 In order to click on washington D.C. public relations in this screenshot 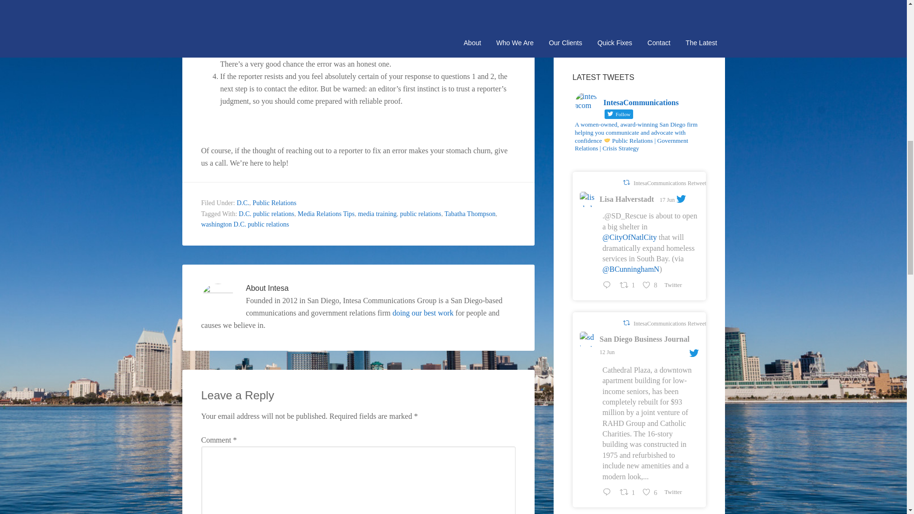, I will do `click(245, 225)`.